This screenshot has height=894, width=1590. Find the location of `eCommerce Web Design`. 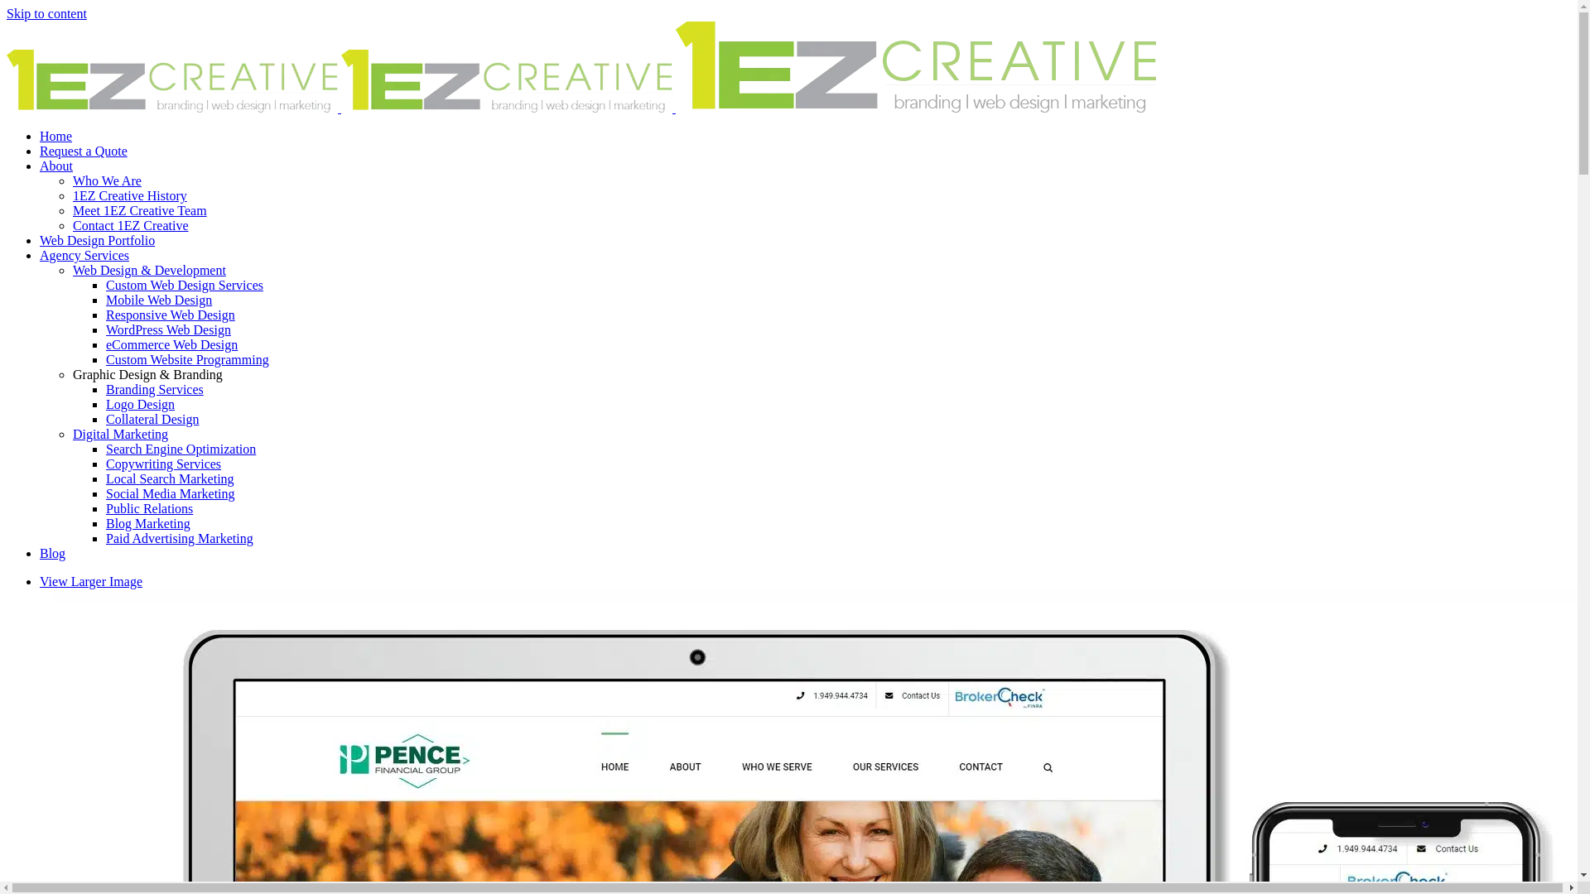

eCommerce Web Design is located at coordinates (172, 344).